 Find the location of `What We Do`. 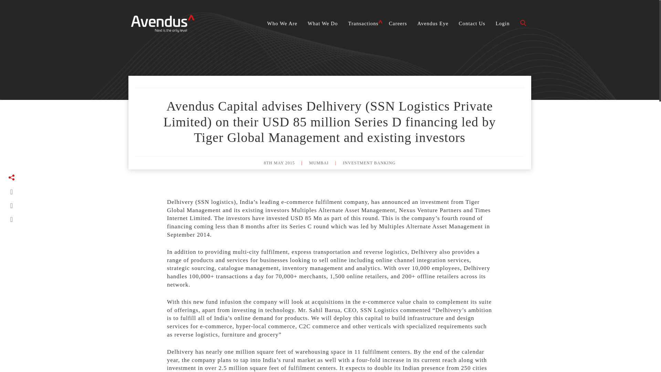

What We Do is located at coordinates (323, 23).